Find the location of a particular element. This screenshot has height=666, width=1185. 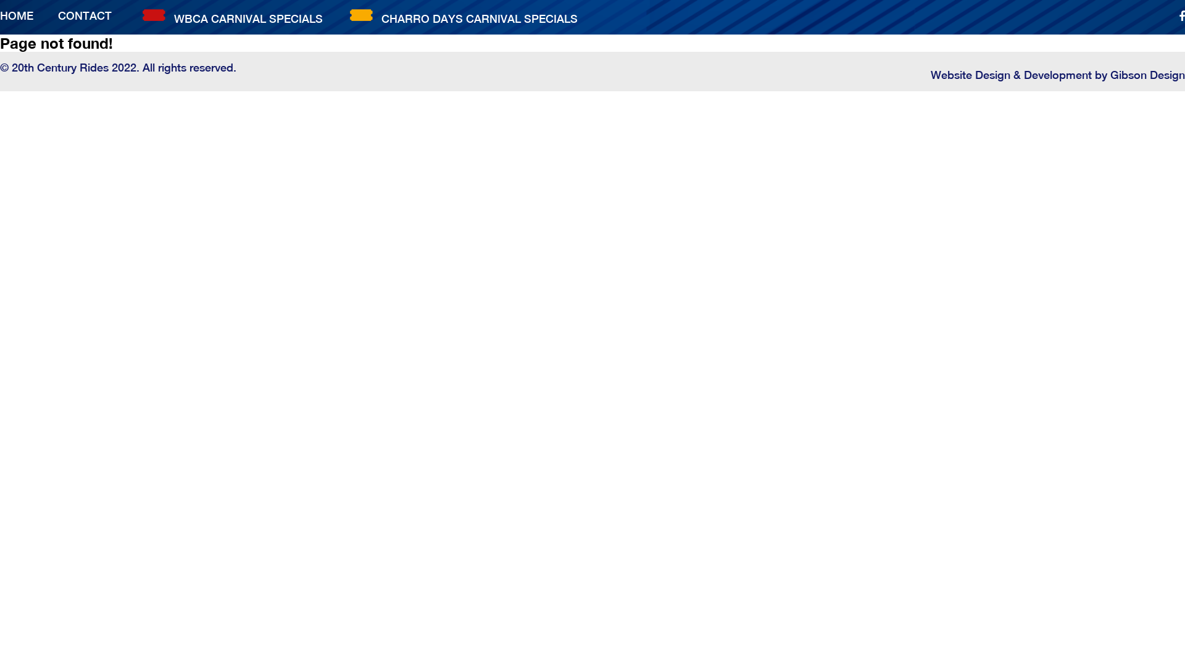

HOME is located at coordinates (17, 16).